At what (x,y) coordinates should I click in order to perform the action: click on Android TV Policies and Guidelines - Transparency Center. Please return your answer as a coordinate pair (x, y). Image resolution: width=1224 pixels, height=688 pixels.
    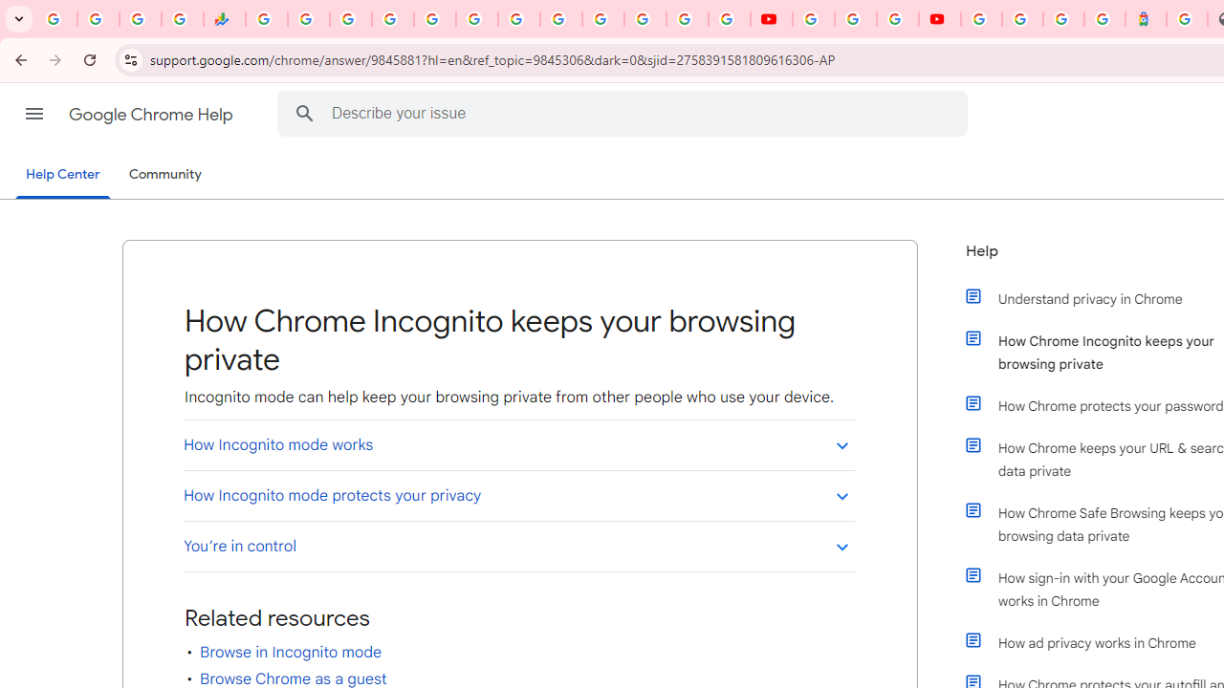
    Looking at the image, I should click on (518, 19).